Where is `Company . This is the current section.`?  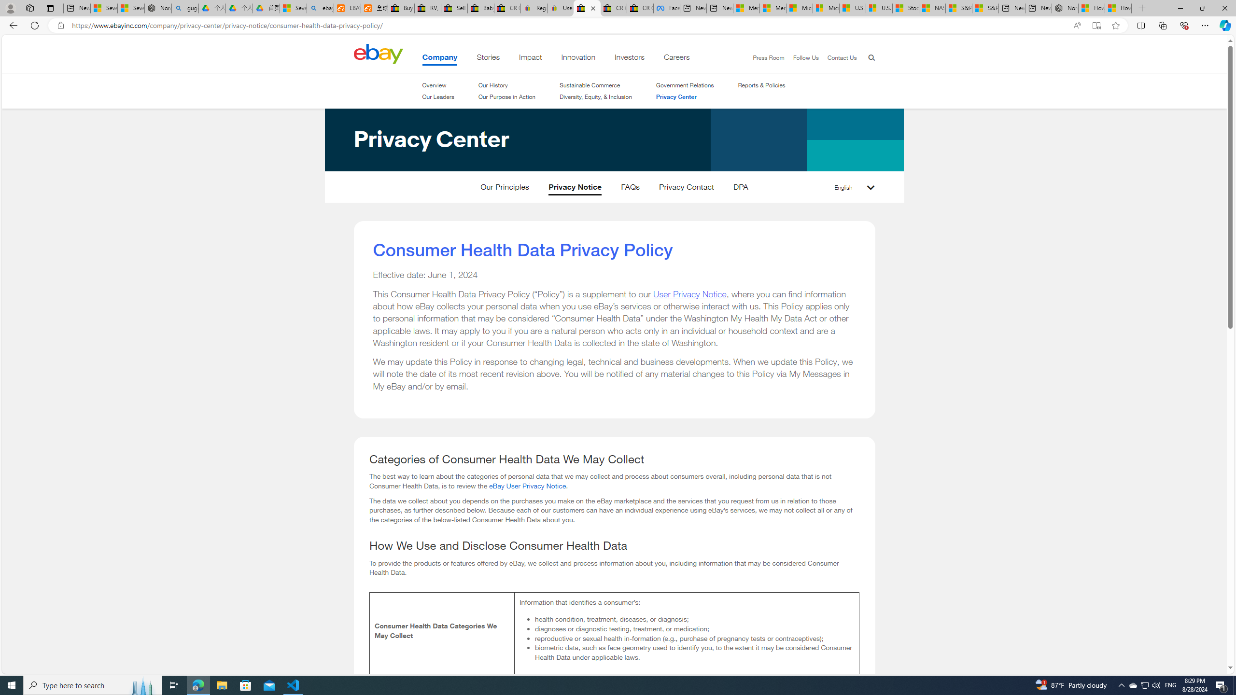
Company . This is the current section. is located at coordinates (439, 59).